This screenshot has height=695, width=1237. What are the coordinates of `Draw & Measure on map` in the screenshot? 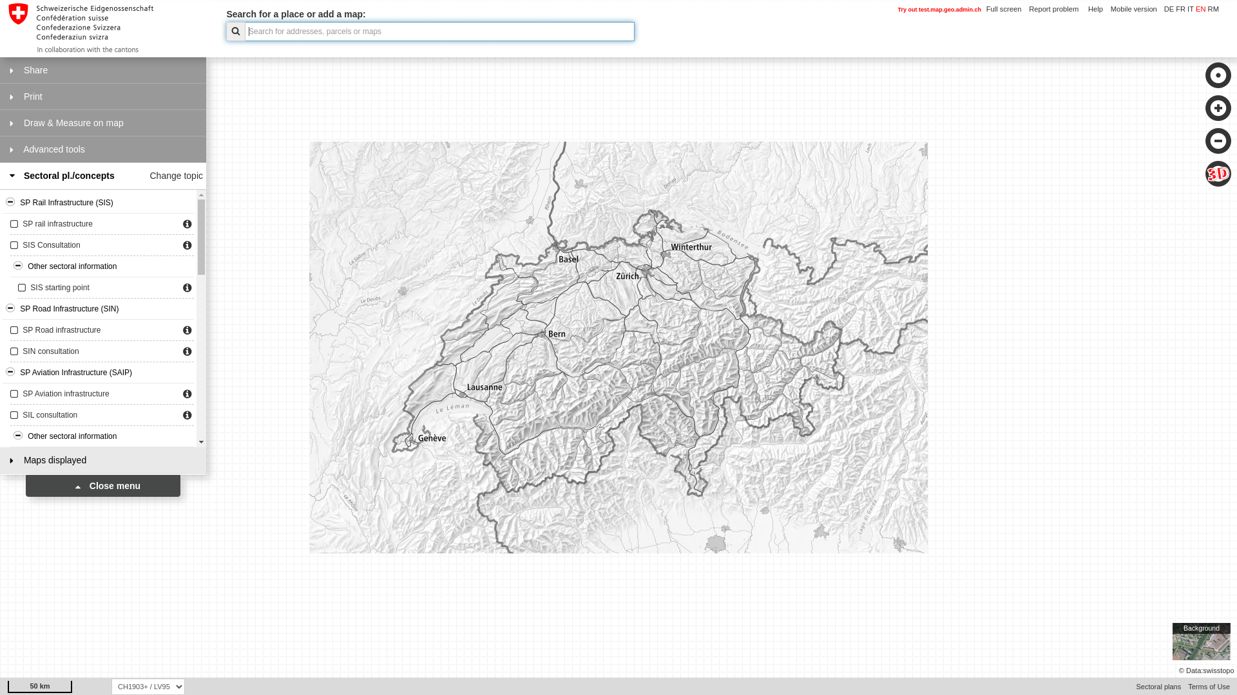 It's located at (103, 124).